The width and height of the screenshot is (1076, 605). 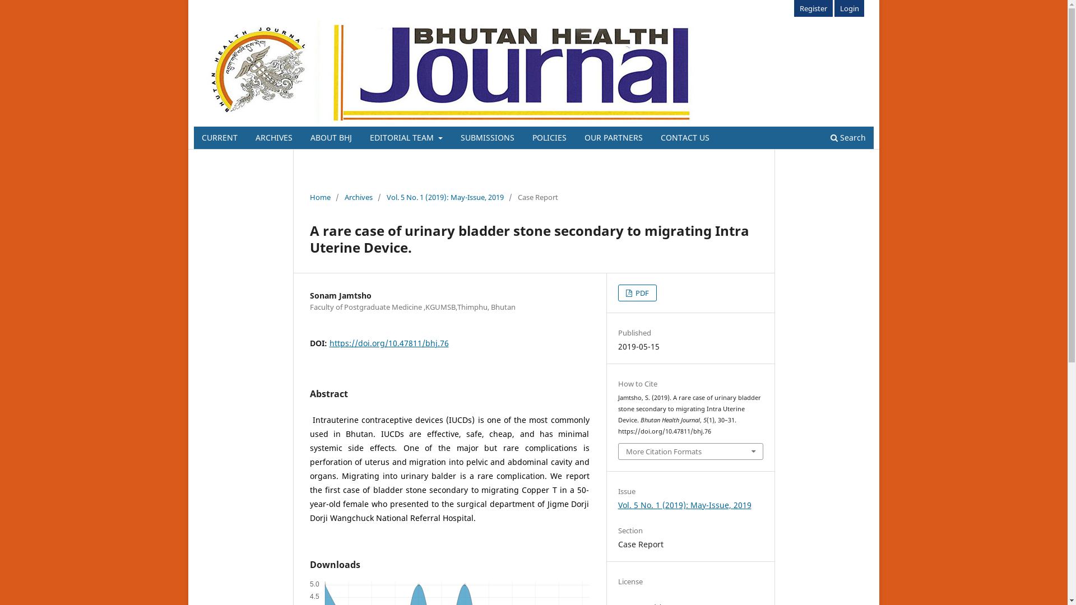 I want to click on CURRENT, so click(x=220, y=139).